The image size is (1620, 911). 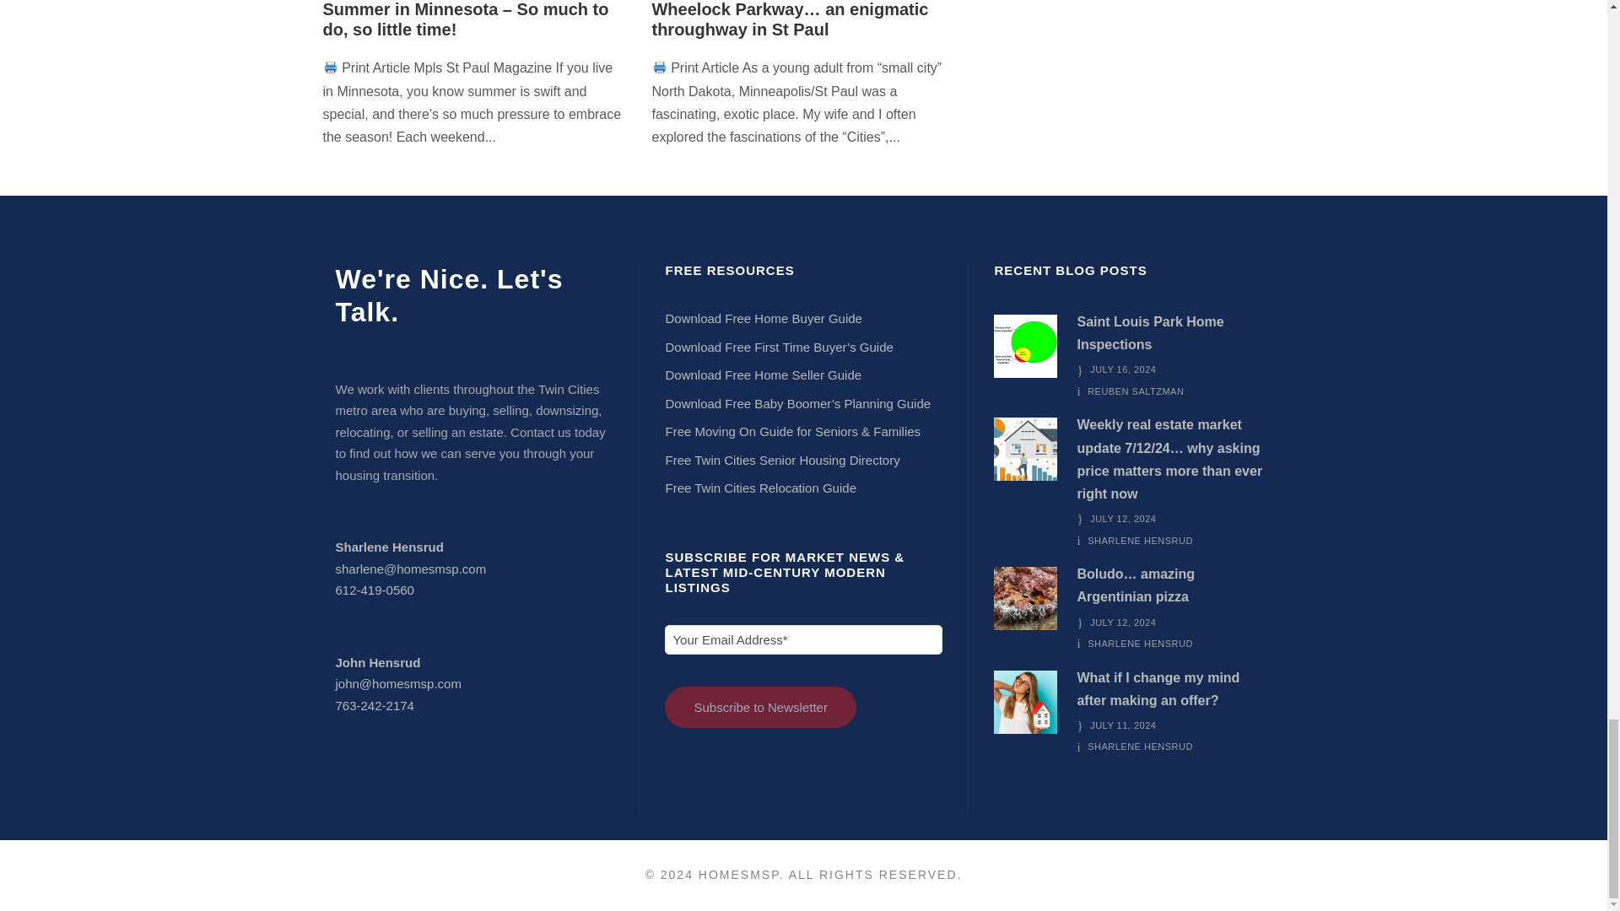 What do you see at coordinates (759, 707) in the screenshot?
I see `Subscribe to Newsletter` at bounding box center [759, 707].